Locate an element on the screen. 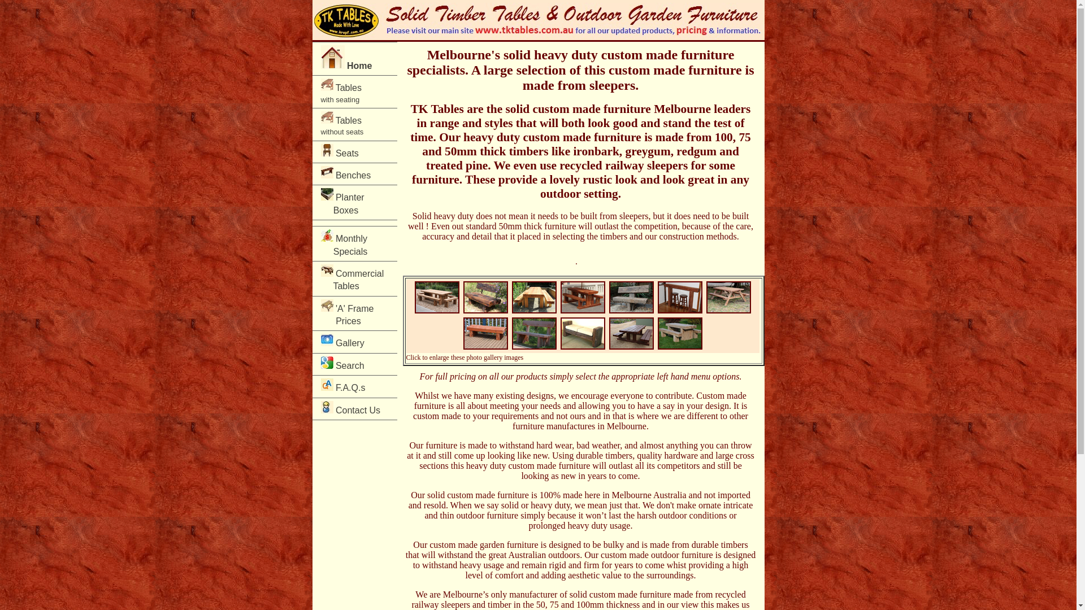 The width and height of the screenshot is (1085, 610). Commercial      Tables is located at coordinates (354, 279).